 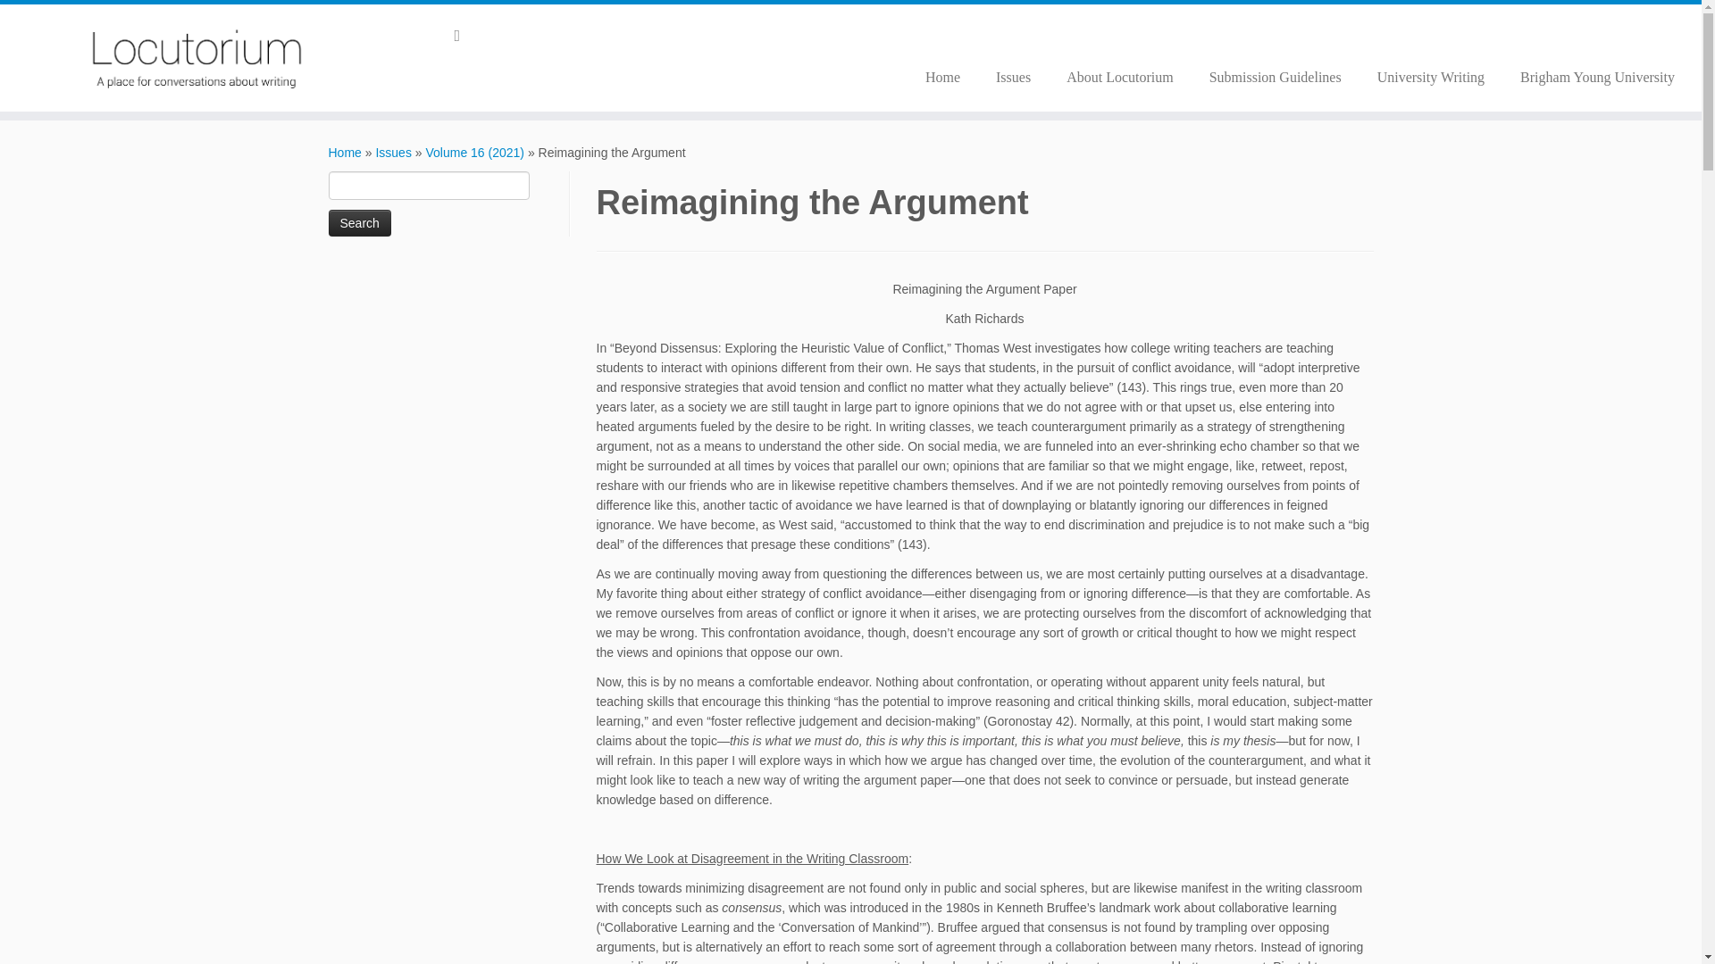 I want to click on University Writing, so click(x=1431, y=77).